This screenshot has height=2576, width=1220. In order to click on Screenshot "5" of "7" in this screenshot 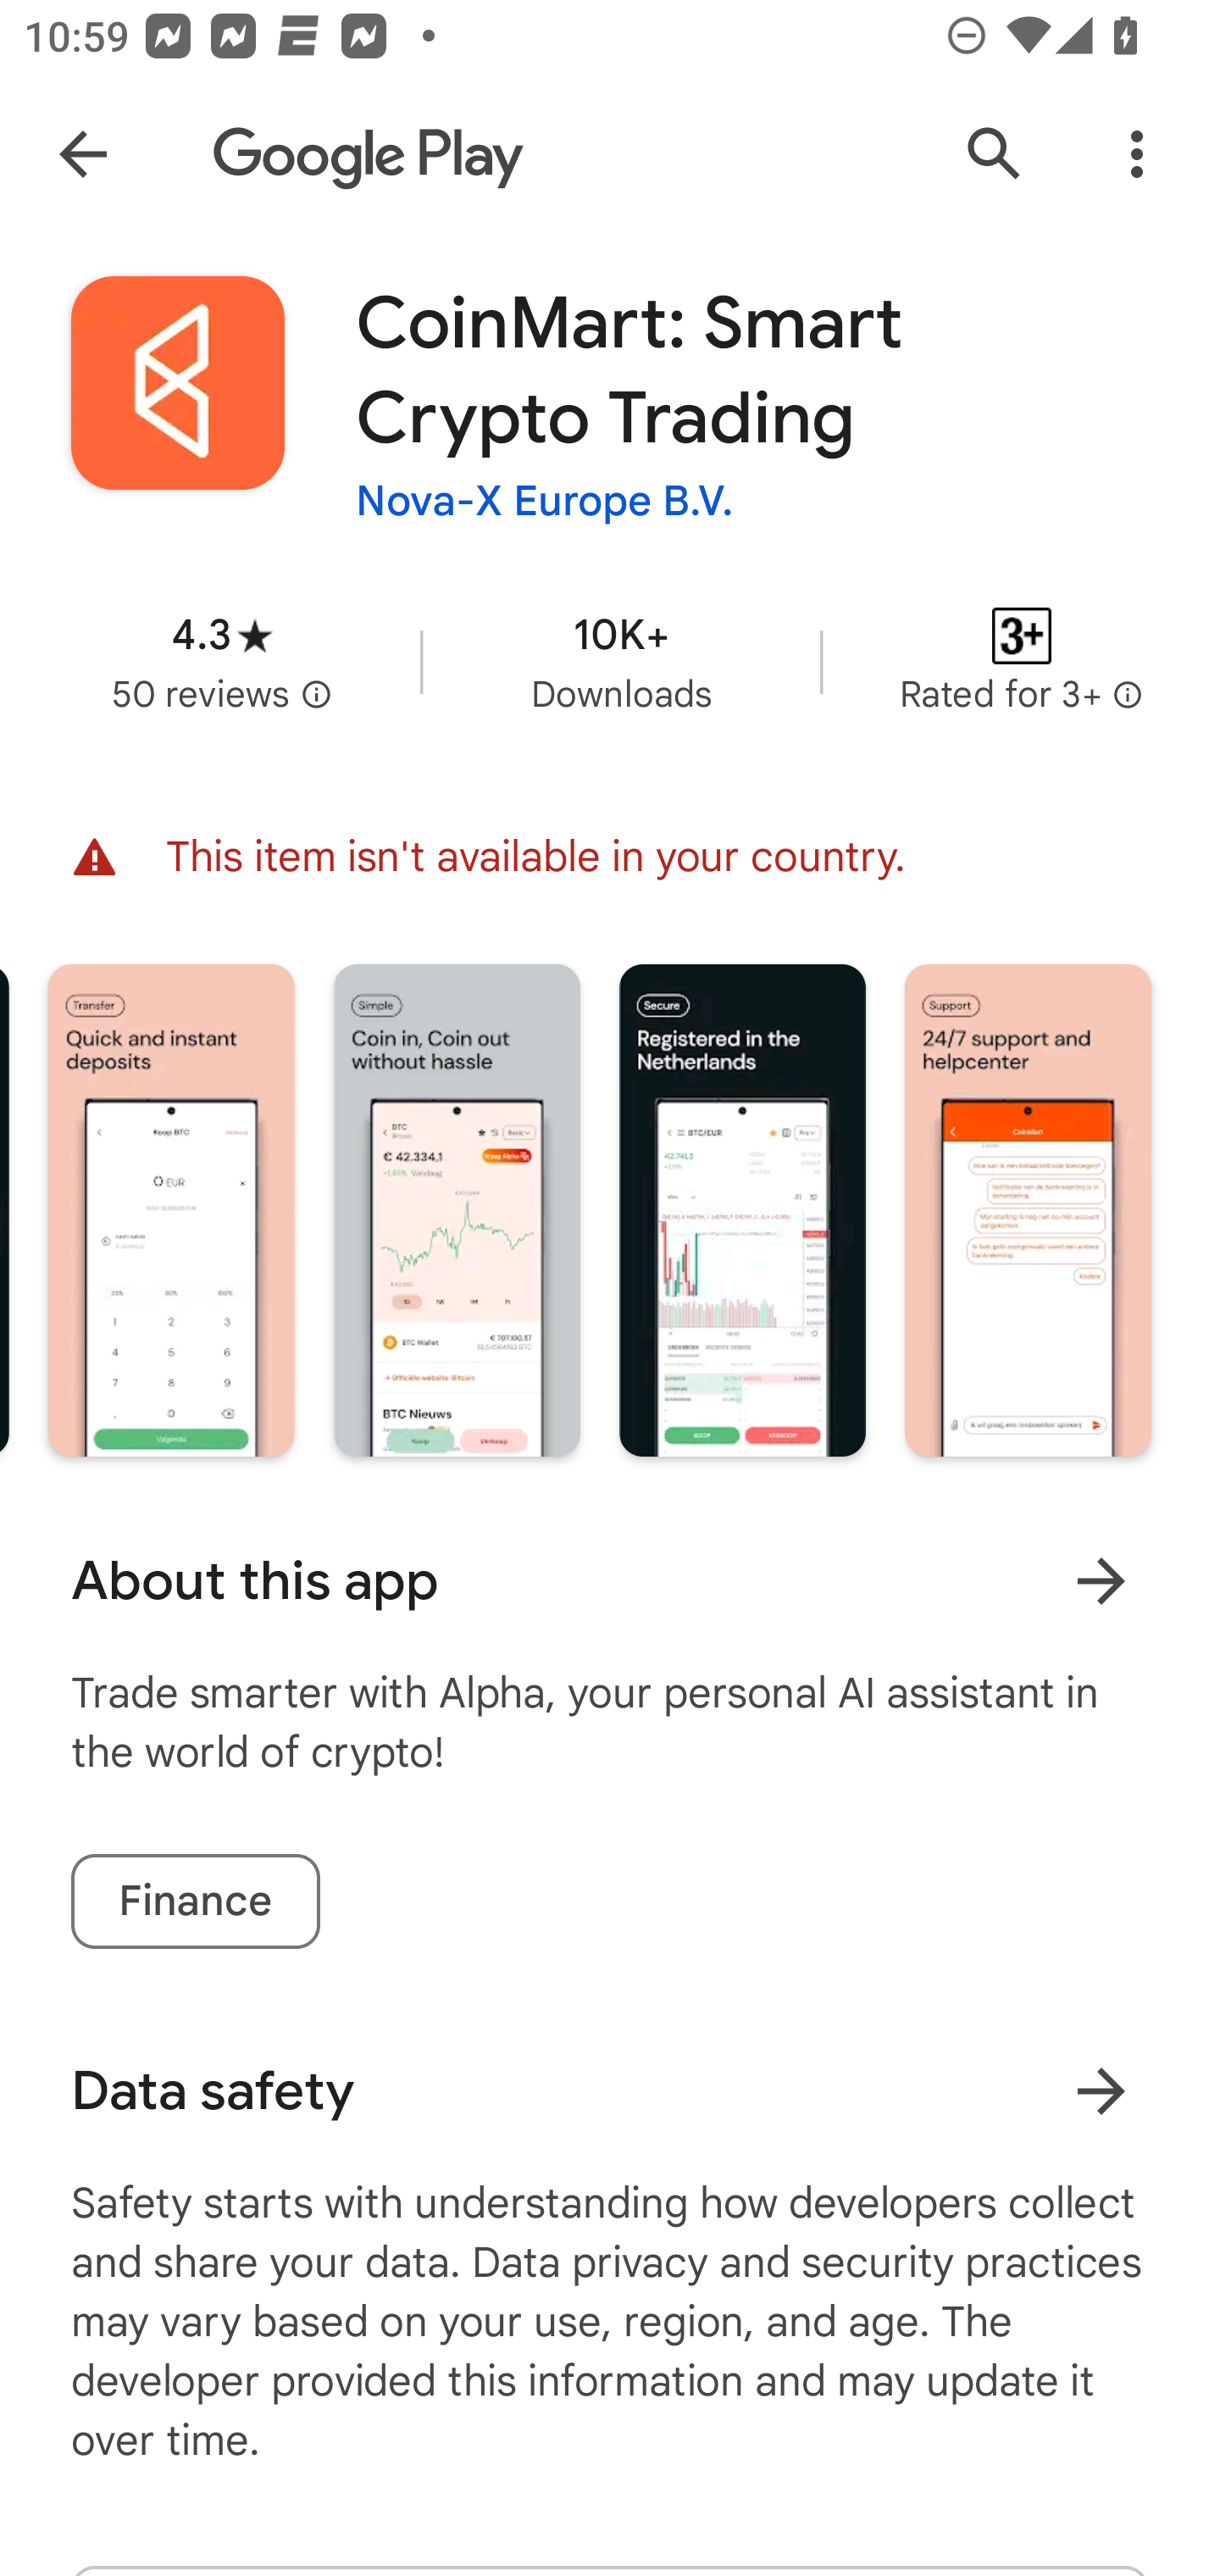, I will do `click(457, 1208)`.